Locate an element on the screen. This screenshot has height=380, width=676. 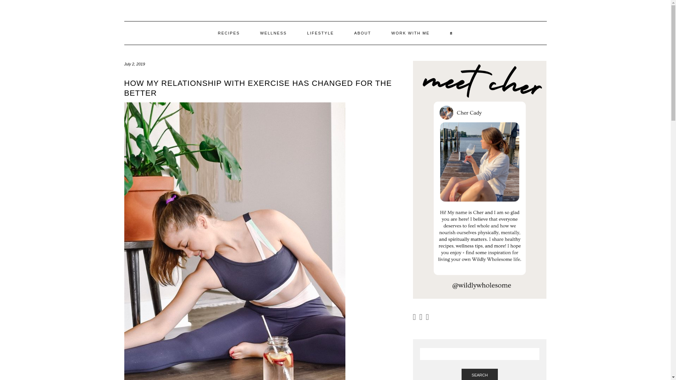
RECIPES is located at coordinates (229, 33).